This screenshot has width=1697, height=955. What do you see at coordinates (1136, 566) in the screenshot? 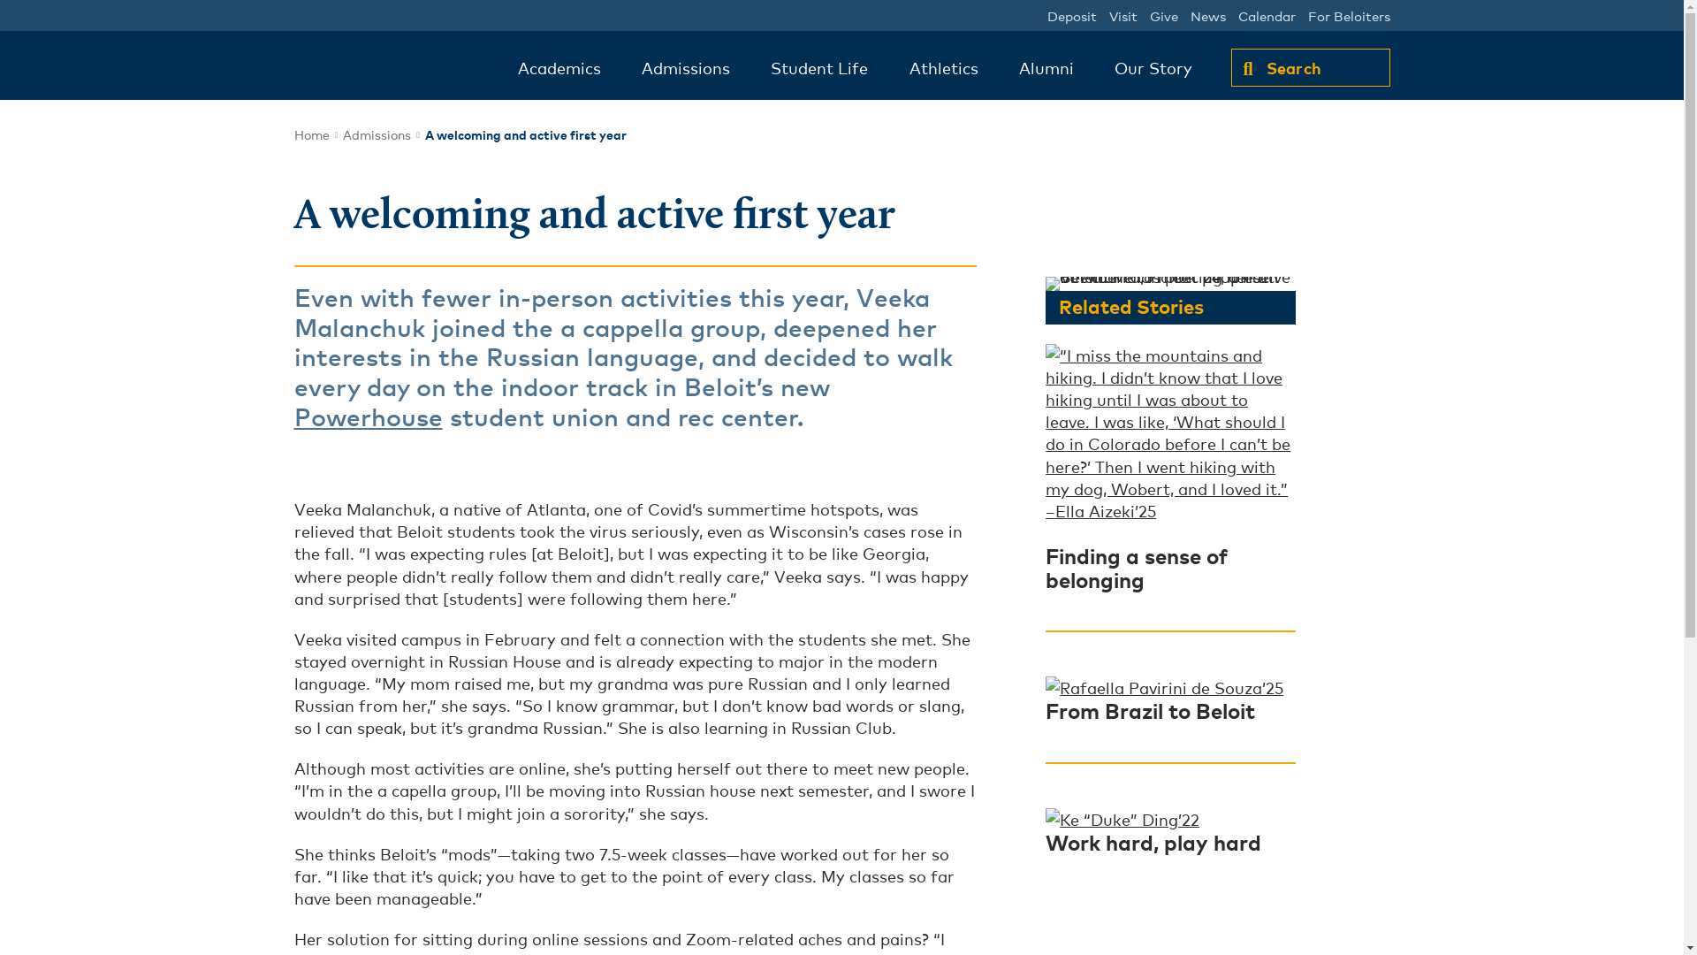
I see `Finding a sense of belonging` at bounding box center [1136, 566].